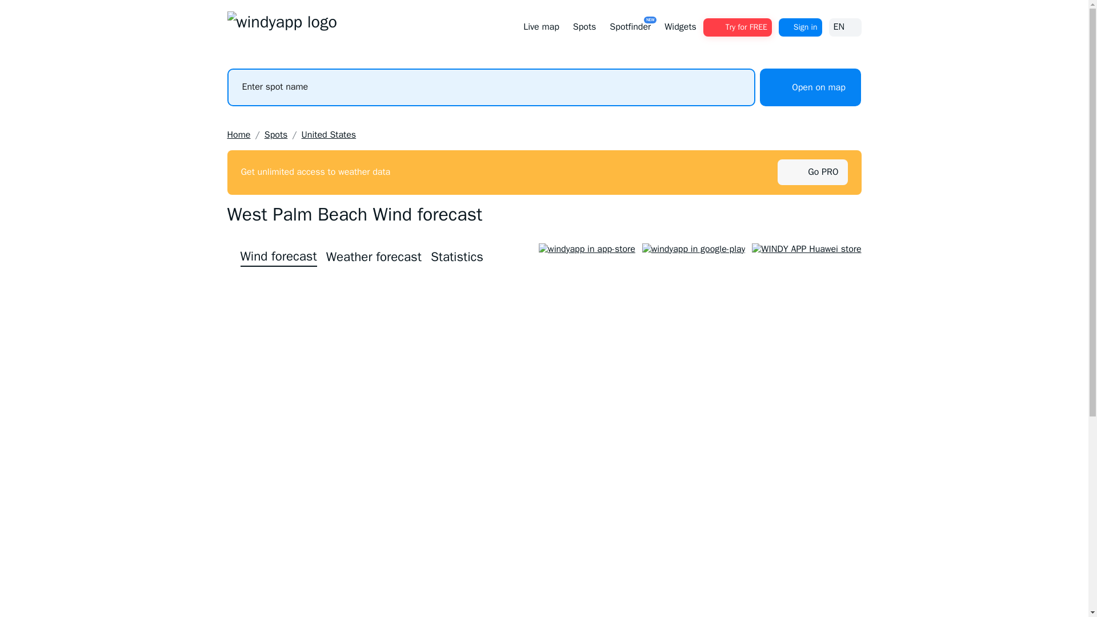  Describe the element at coordinates (275, 135) in the screenshot. I see `Spots` at that location.